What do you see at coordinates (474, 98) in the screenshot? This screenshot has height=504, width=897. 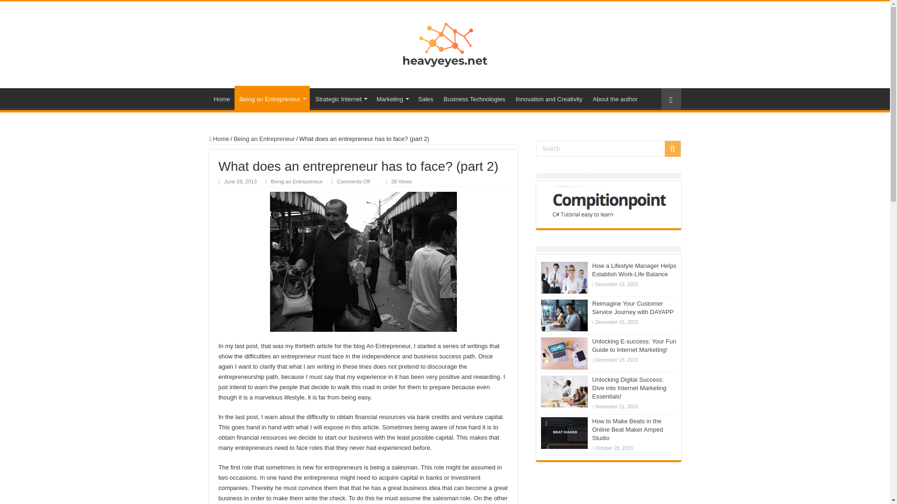 I see `Business Technologies` at bounding box center [474, 98].